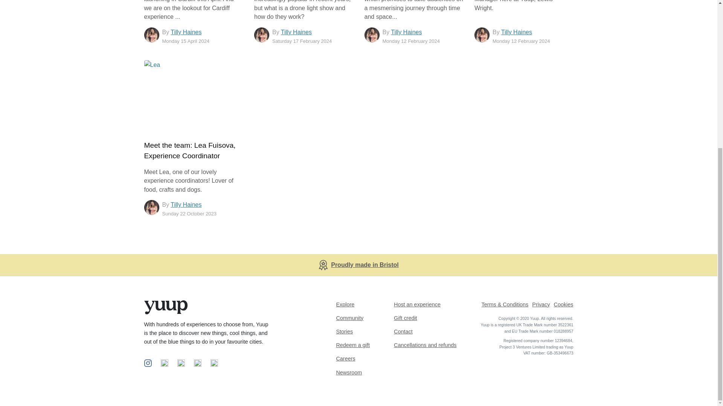 The width and height of the screenshot is (723, 406). What do you see at coordinates (406, 32) in the screenshot?
I see `Tilly Haines` at bounding box center [406, 32].